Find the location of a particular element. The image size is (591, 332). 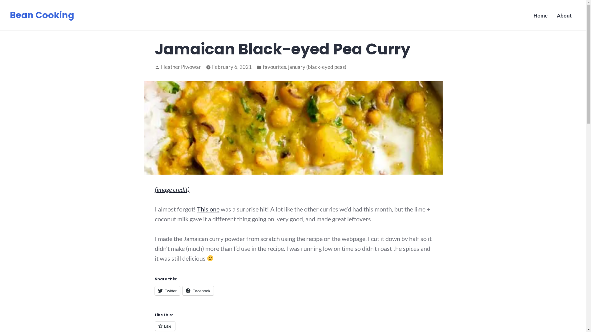

Bean Cooking is located at coordinates (42, 15).